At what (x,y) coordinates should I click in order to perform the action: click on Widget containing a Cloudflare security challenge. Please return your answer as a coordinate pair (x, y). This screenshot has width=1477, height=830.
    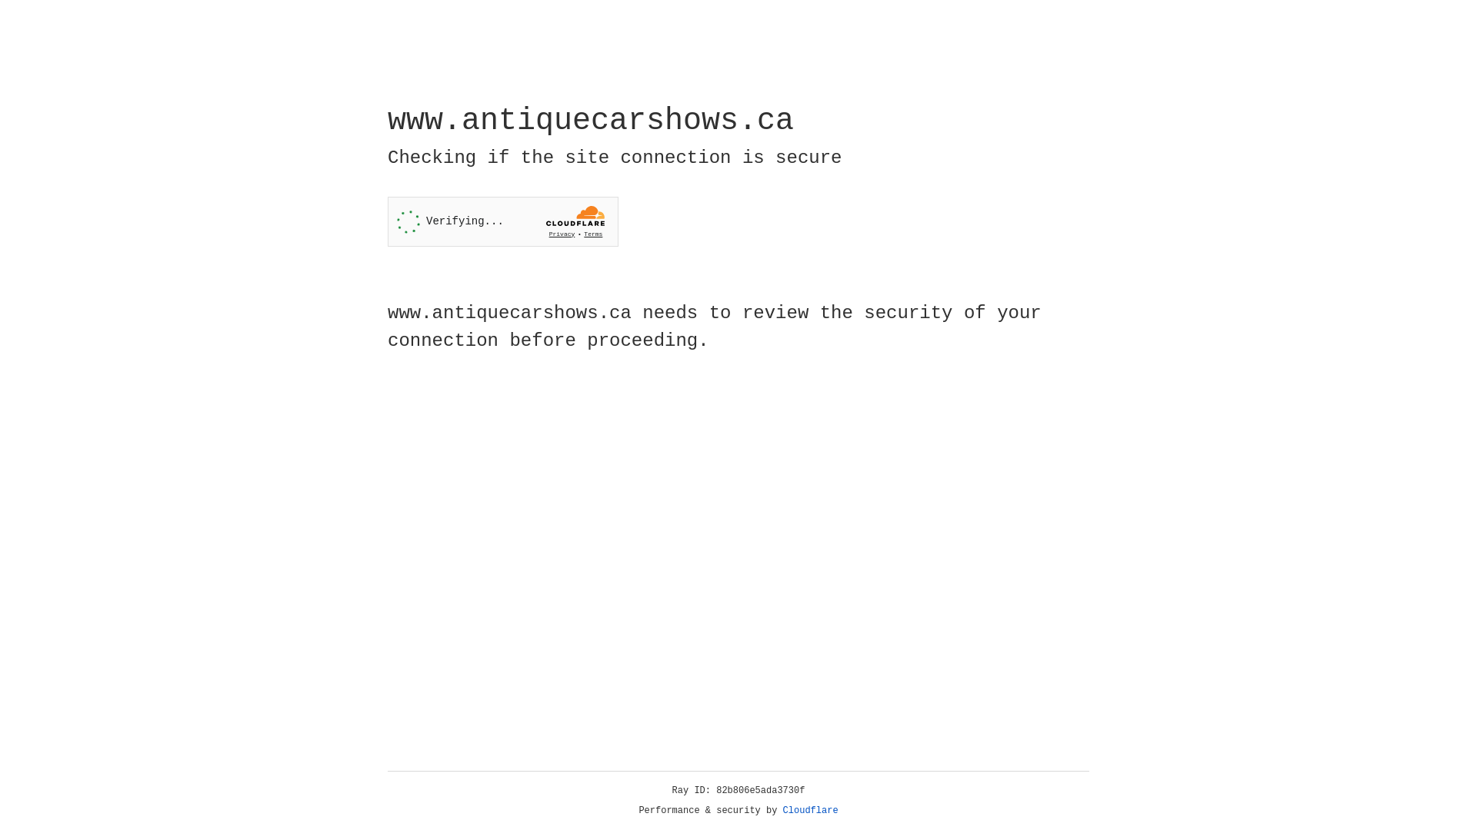
    Looking at the image, I should click on (503, 221).